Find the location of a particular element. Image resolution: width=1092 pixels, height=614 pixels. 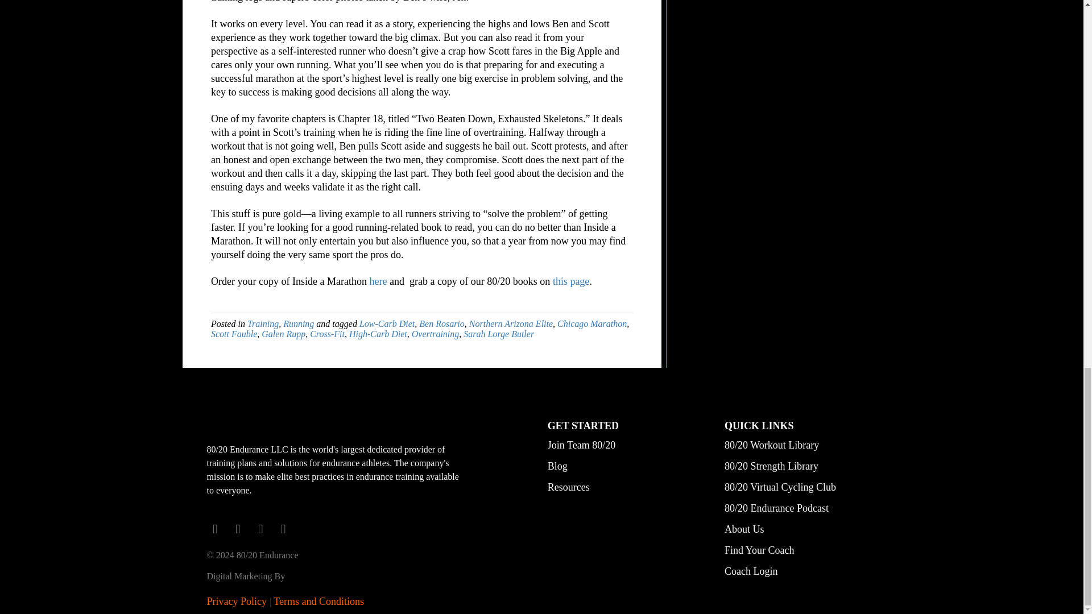

Privacy Policy is located at coordinates (237, 601).